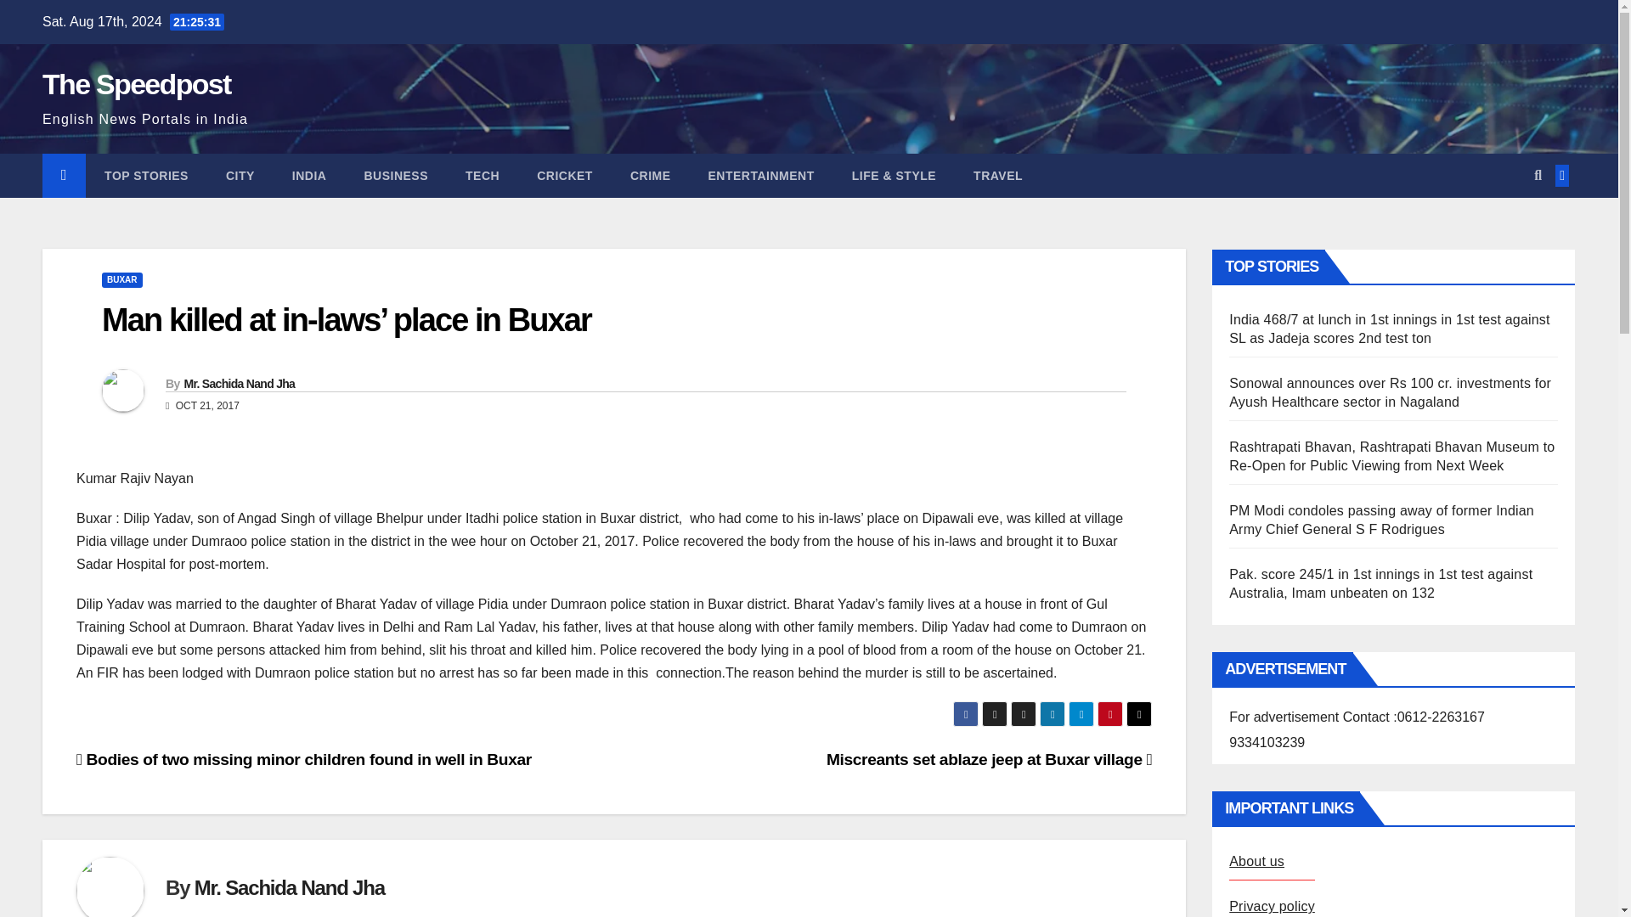 Image resolution: width=1631 pixels, height=917 pixels. What do you see at coordinates (651, 176) in the screenshot?
I see `Crime` at bounding box center [651, 176].